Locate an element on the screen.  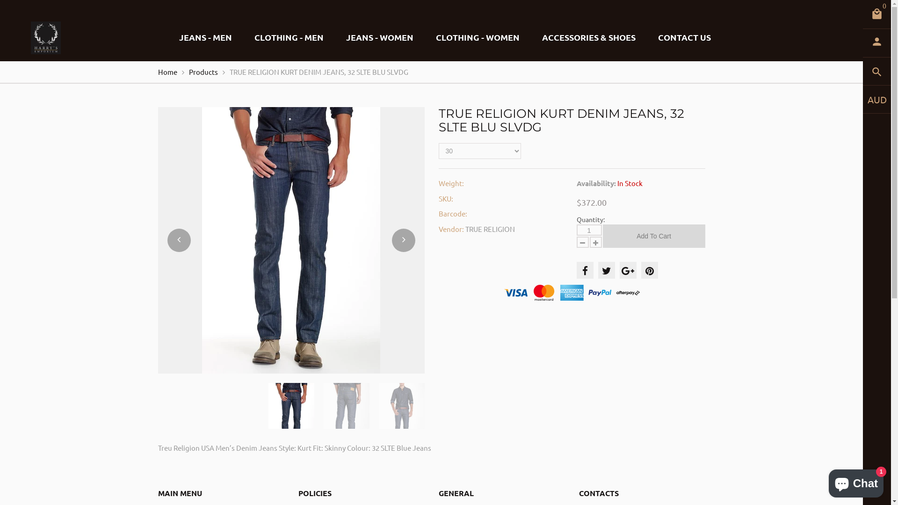
CONTACT US is located at coordinates (685, 37).